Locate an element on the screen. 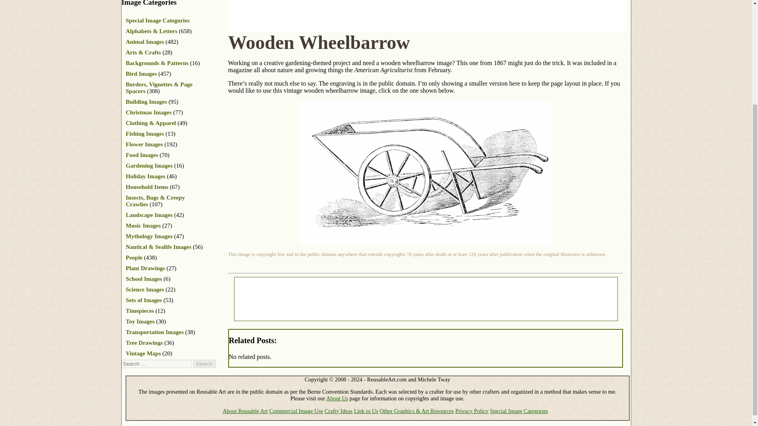 The width and height of the screenshot is (758, 426). Special Image Categories is located at coordinates (158, 21).